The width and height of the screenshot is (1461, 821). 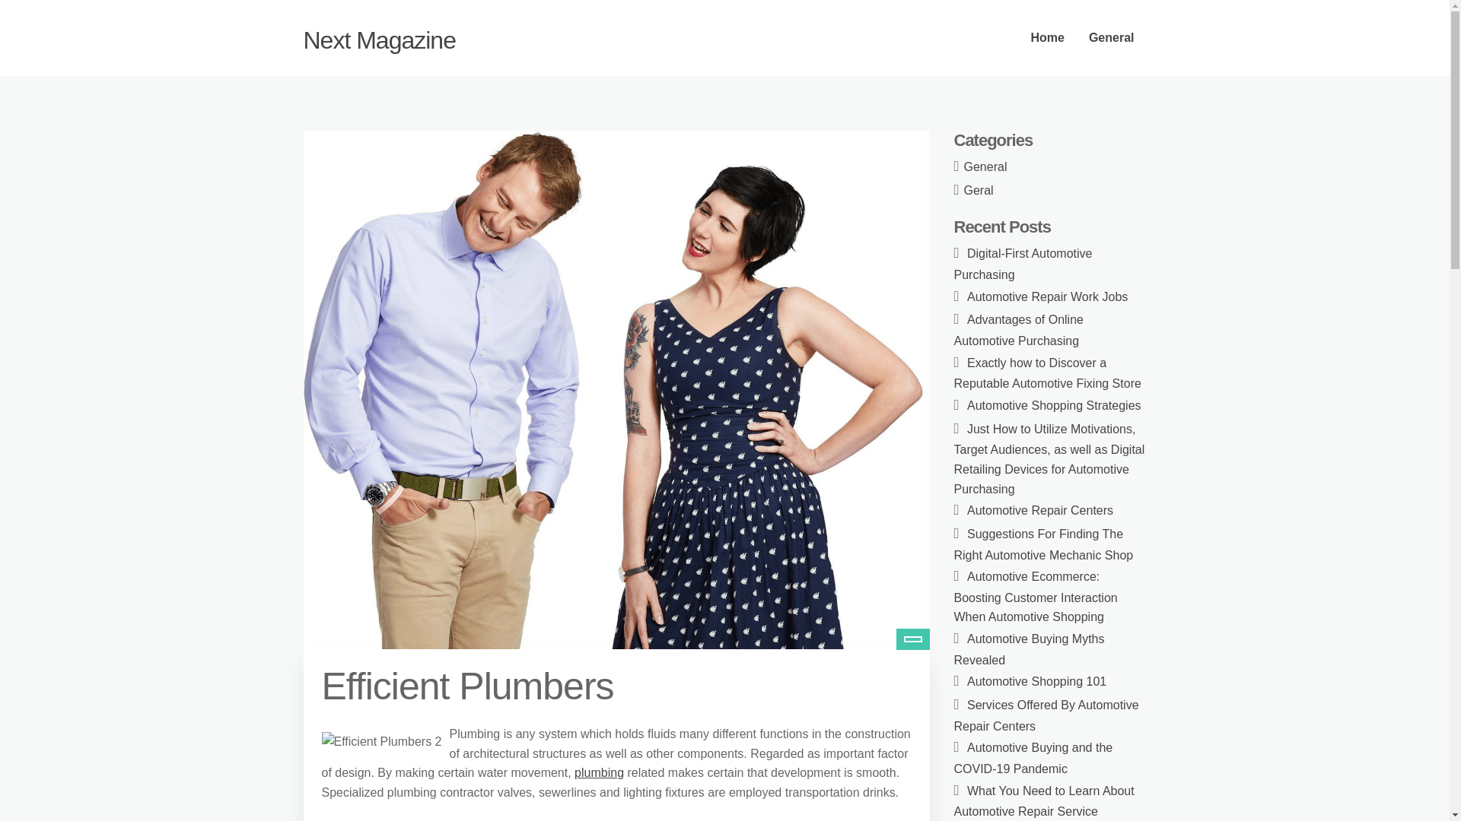 I want to click on General, so click(x=986, y=166).